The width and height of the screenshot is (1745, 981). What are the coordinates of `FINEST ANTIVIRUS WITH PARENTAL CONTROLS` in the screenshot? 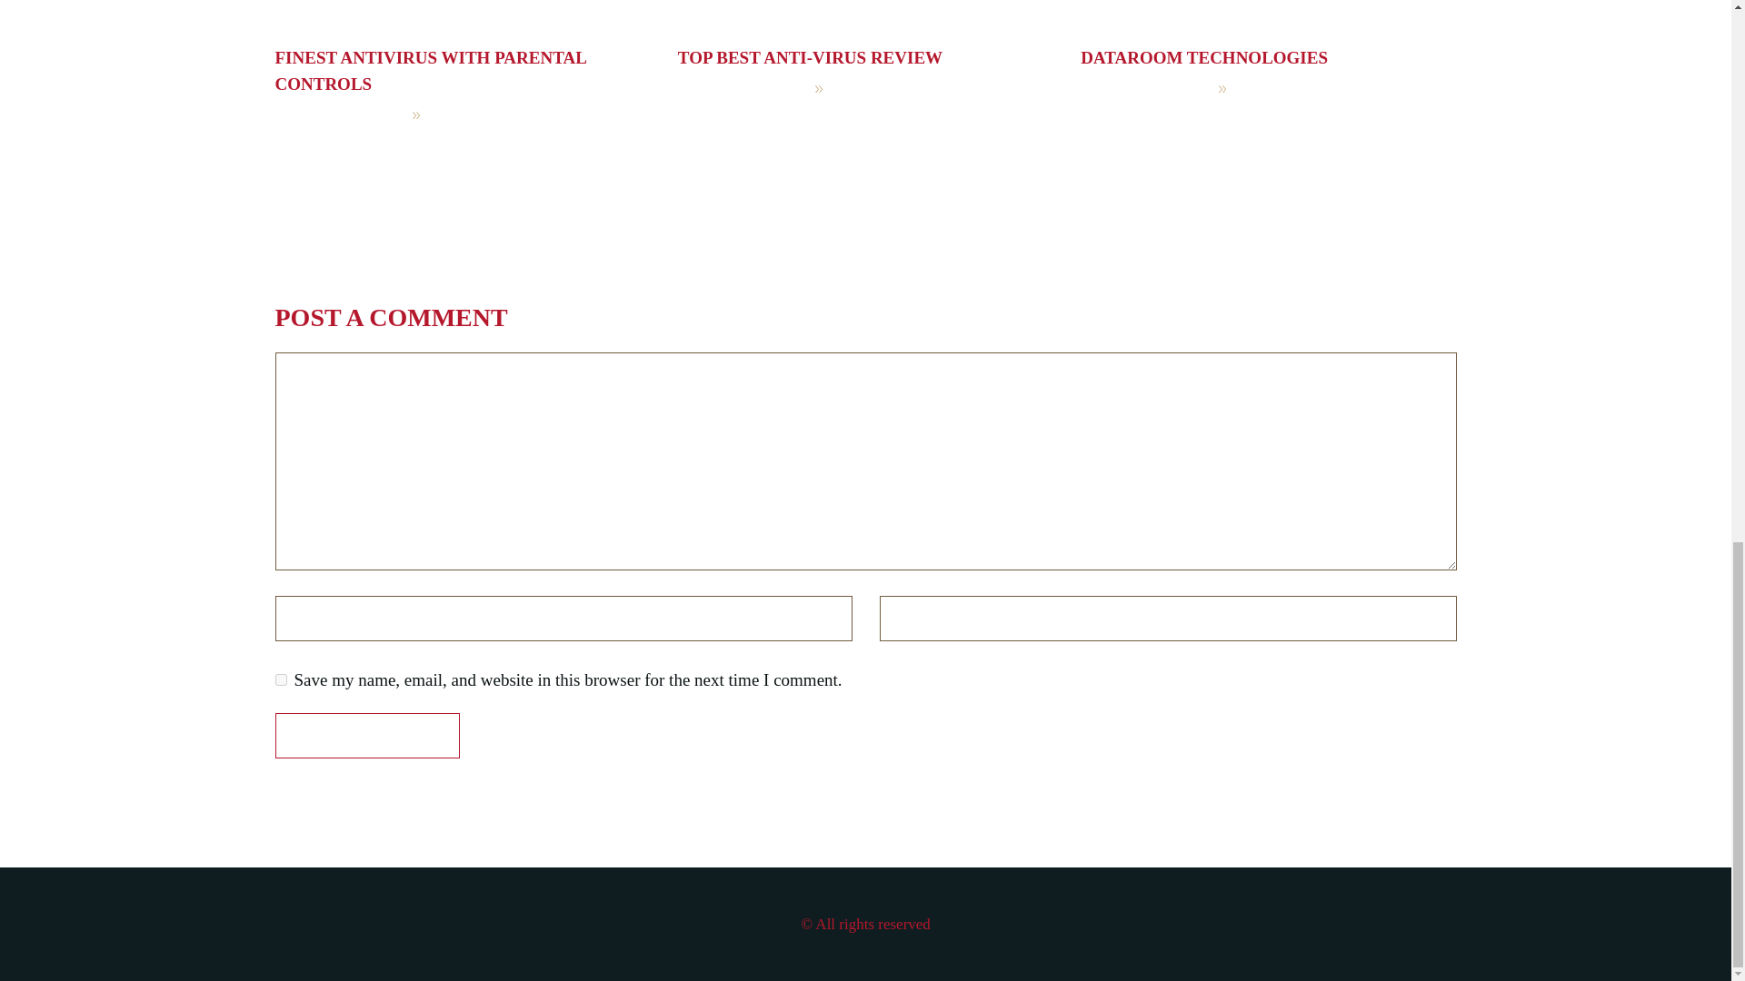 It's located at (429, 70).